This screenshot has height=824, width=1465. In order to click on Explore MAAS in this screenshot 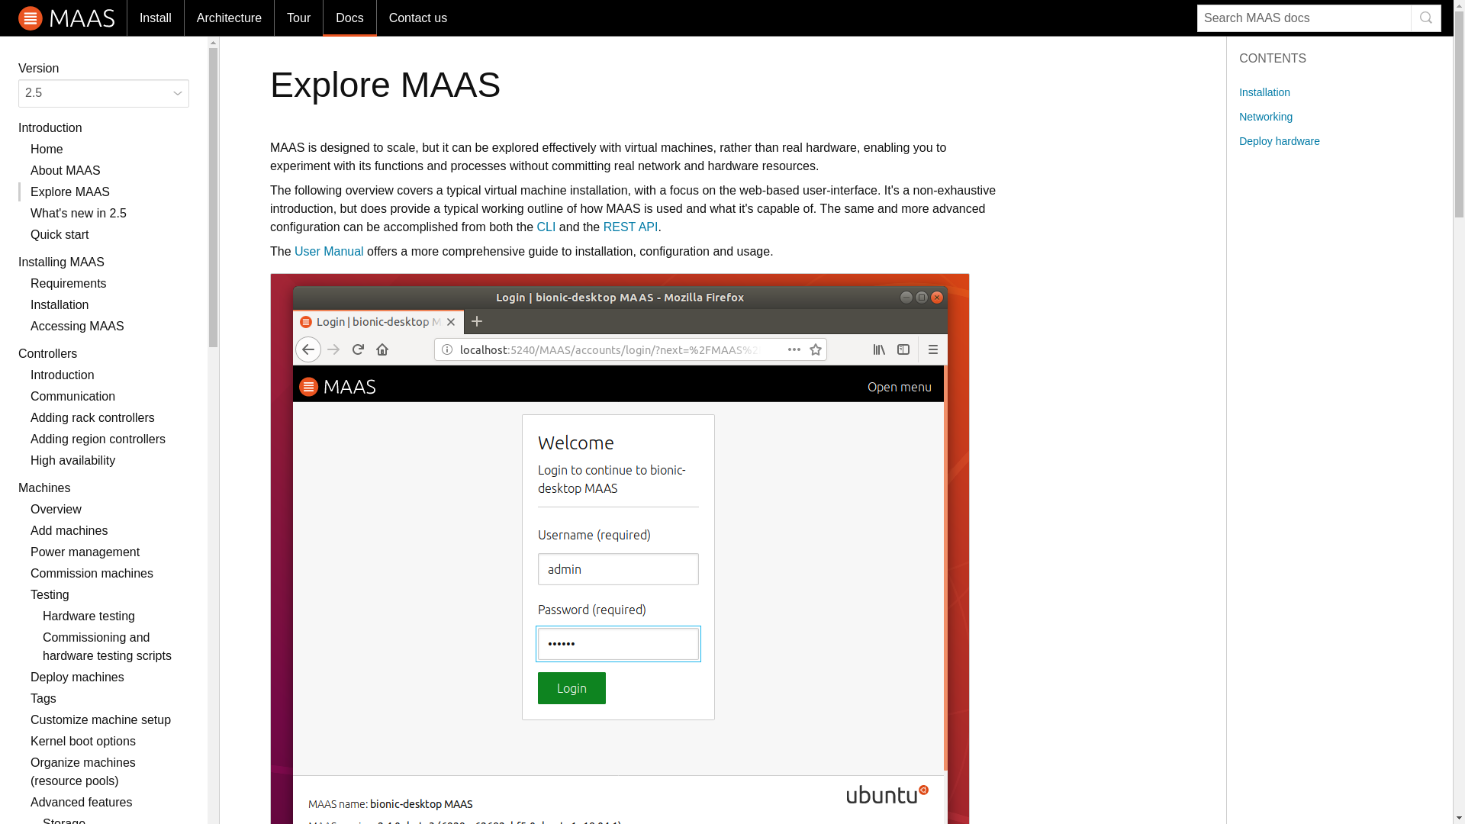, I will do `click(70, 192)`.